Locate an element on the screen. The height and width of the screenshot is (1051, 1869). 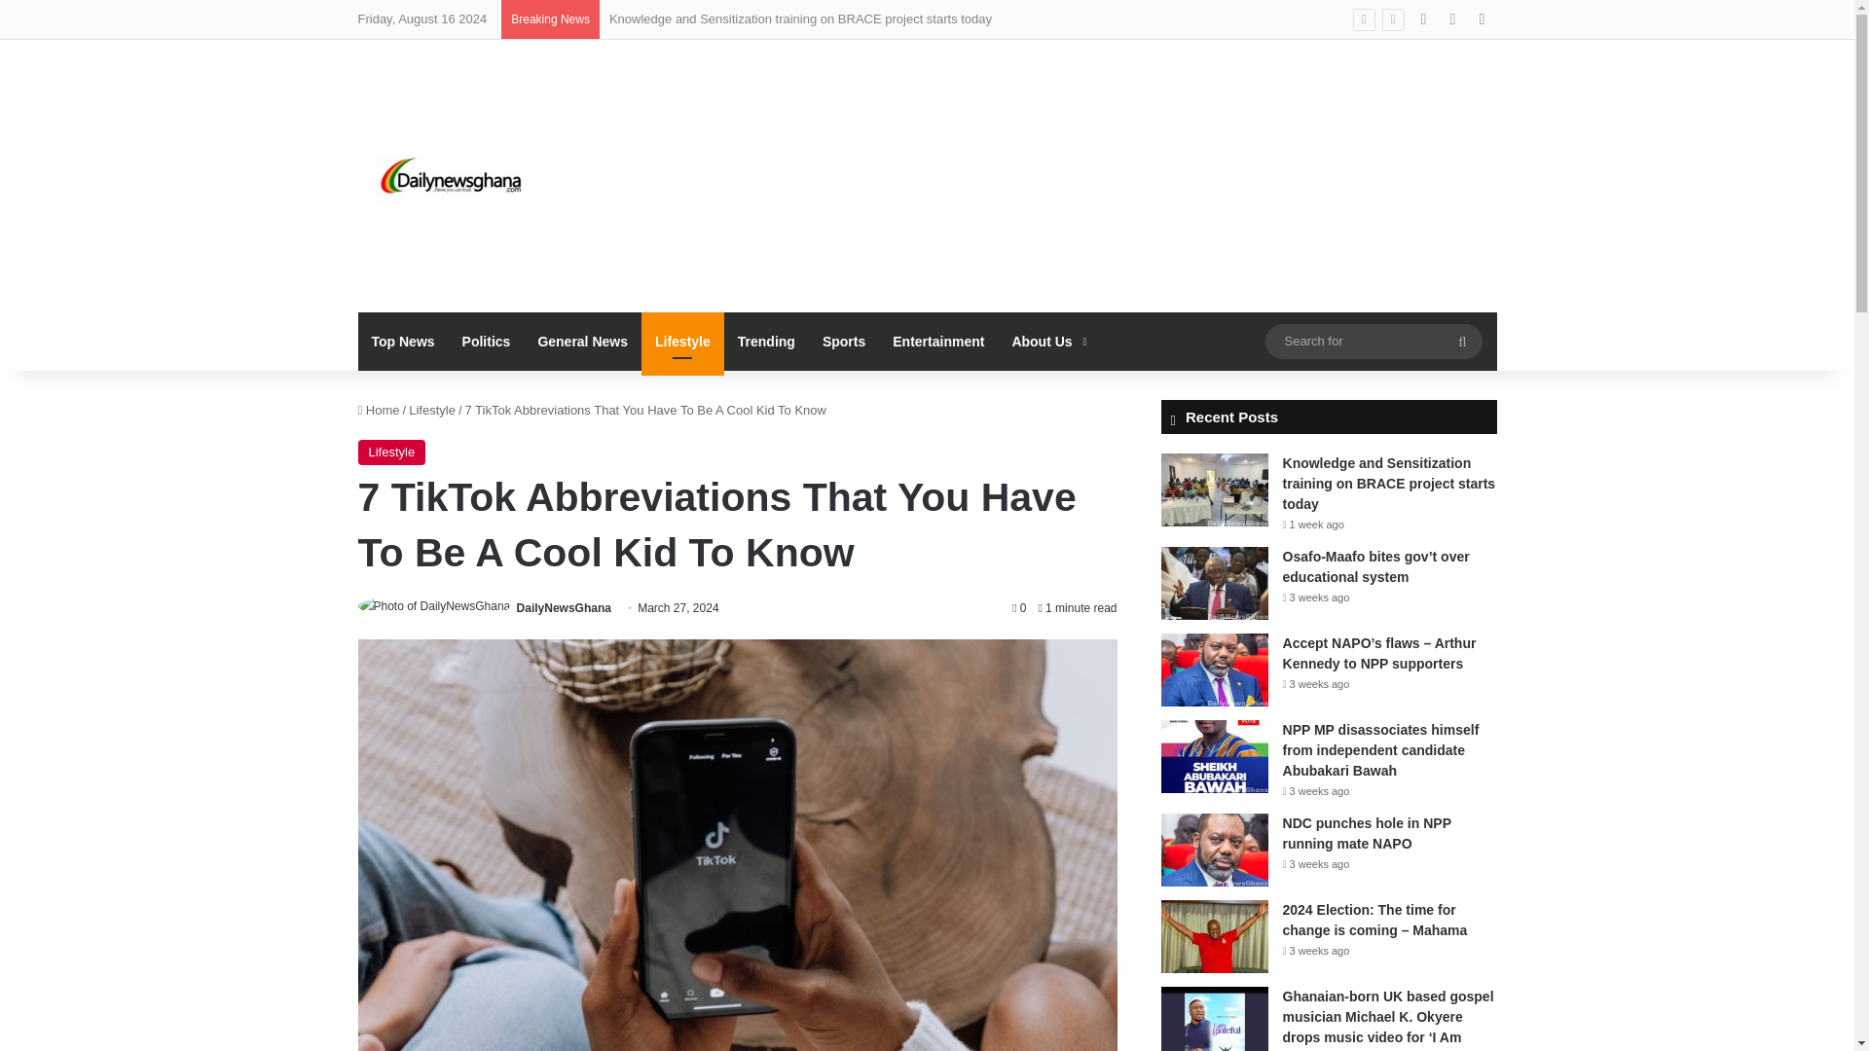
DailyNewsGhana is located at coordinates (564, 607).